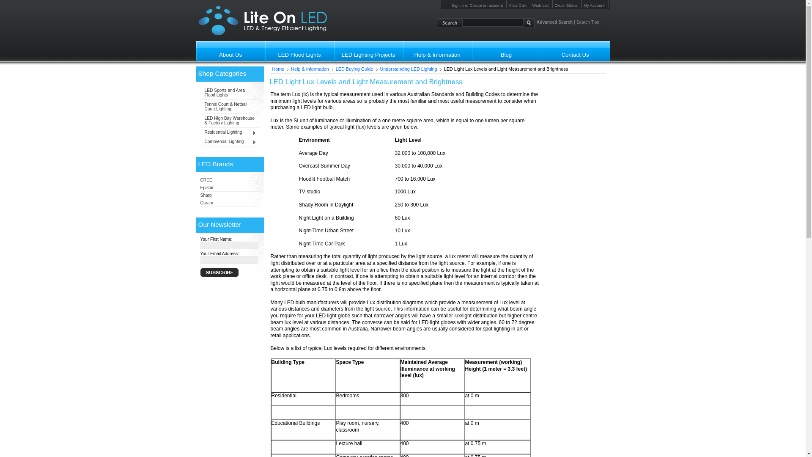 The height and width of the screenshot is (457, 812). Describe the element at coordinates (206, 195) in the screenshot. I see `Sharp` at that location.